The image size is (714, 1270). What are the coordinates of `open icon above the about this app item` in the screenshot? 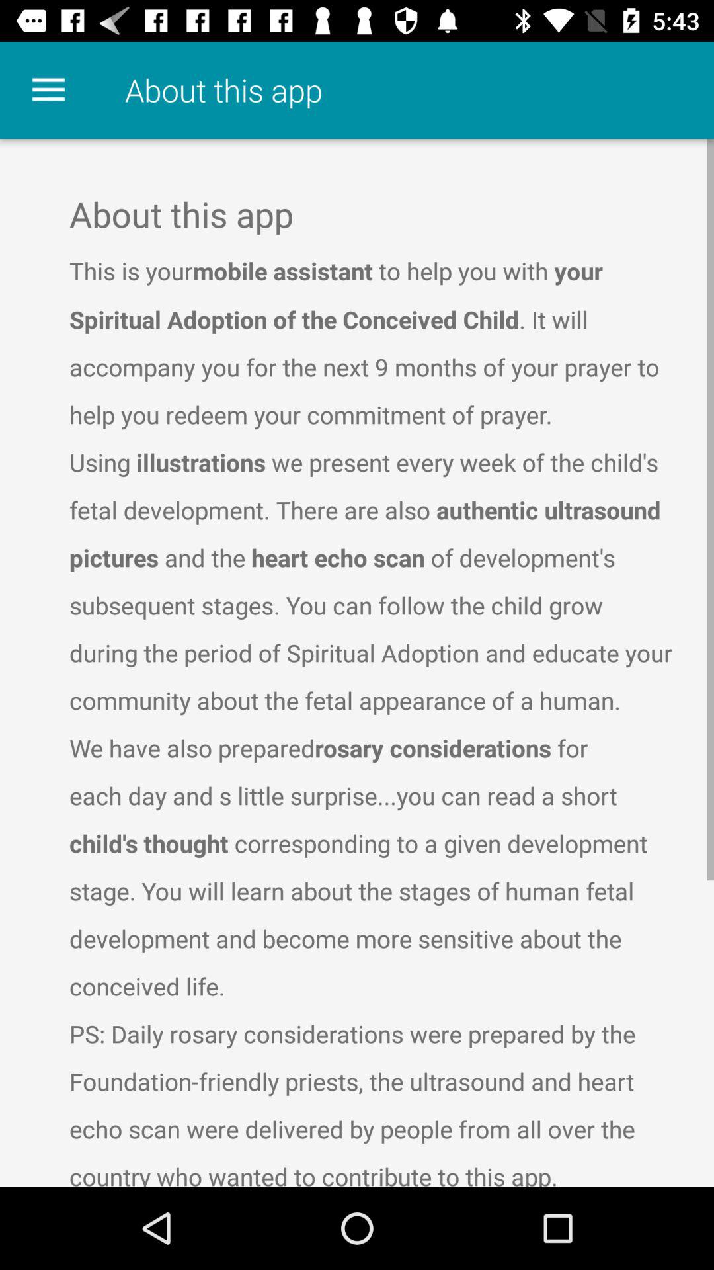 It's located at (48, 90).